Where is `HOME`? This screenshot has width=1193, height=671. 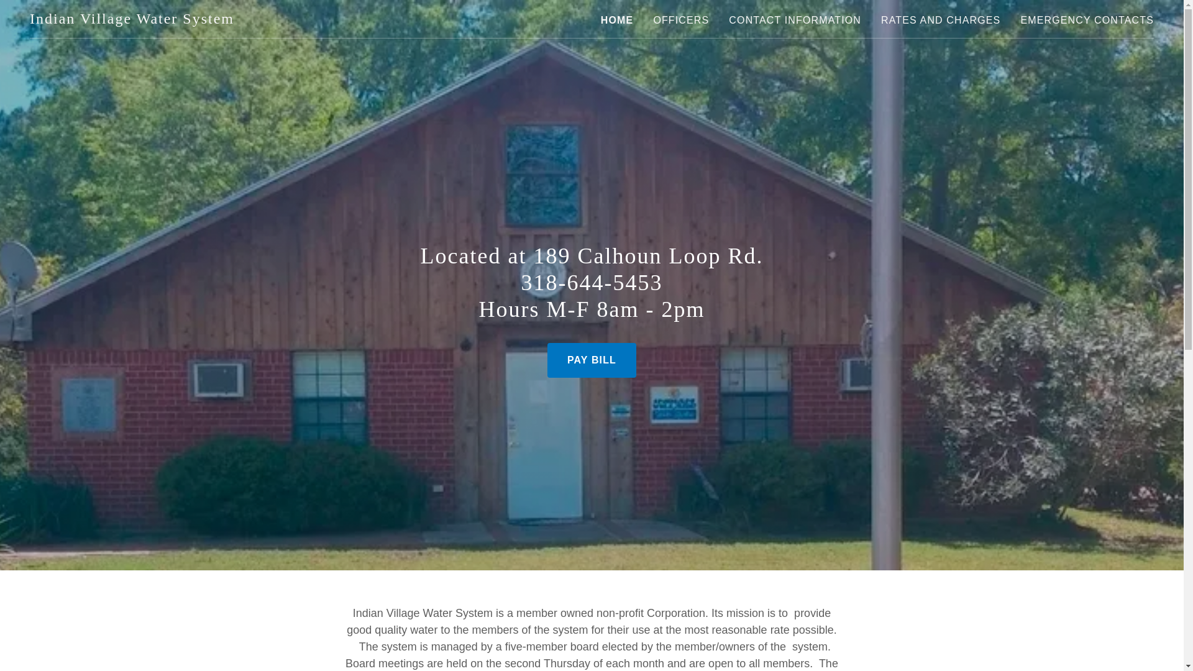 HOME is located at coordinates (617, 20).